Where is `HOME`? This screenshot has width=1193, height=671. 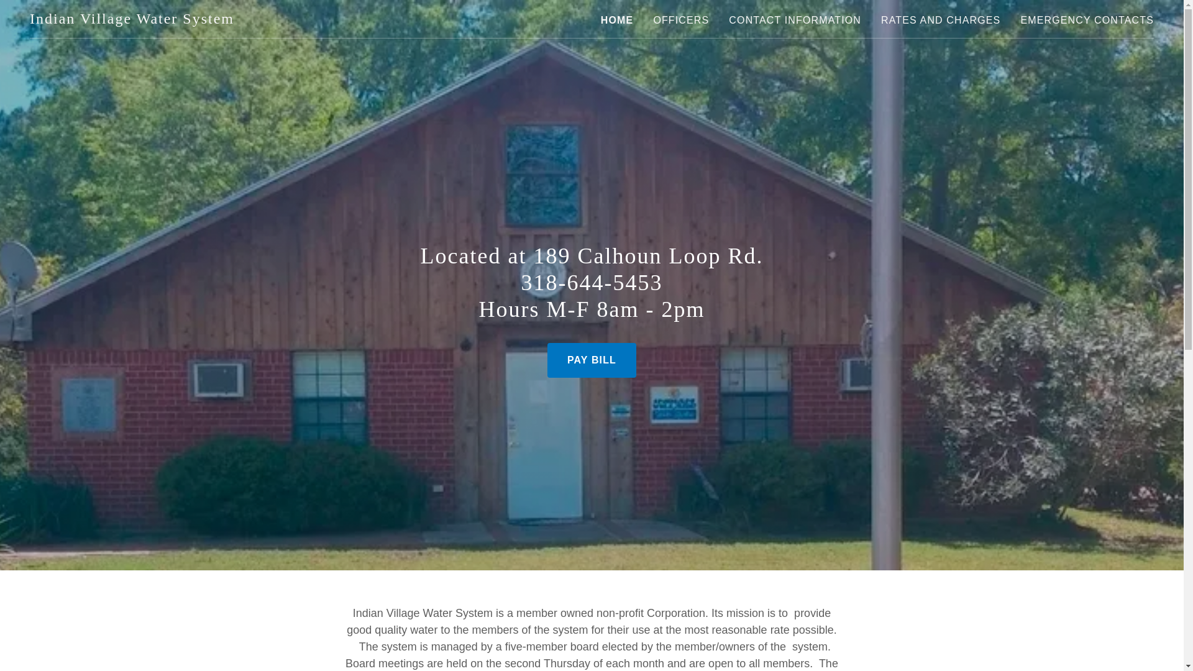 HOME is located at coordinates (617, 20).